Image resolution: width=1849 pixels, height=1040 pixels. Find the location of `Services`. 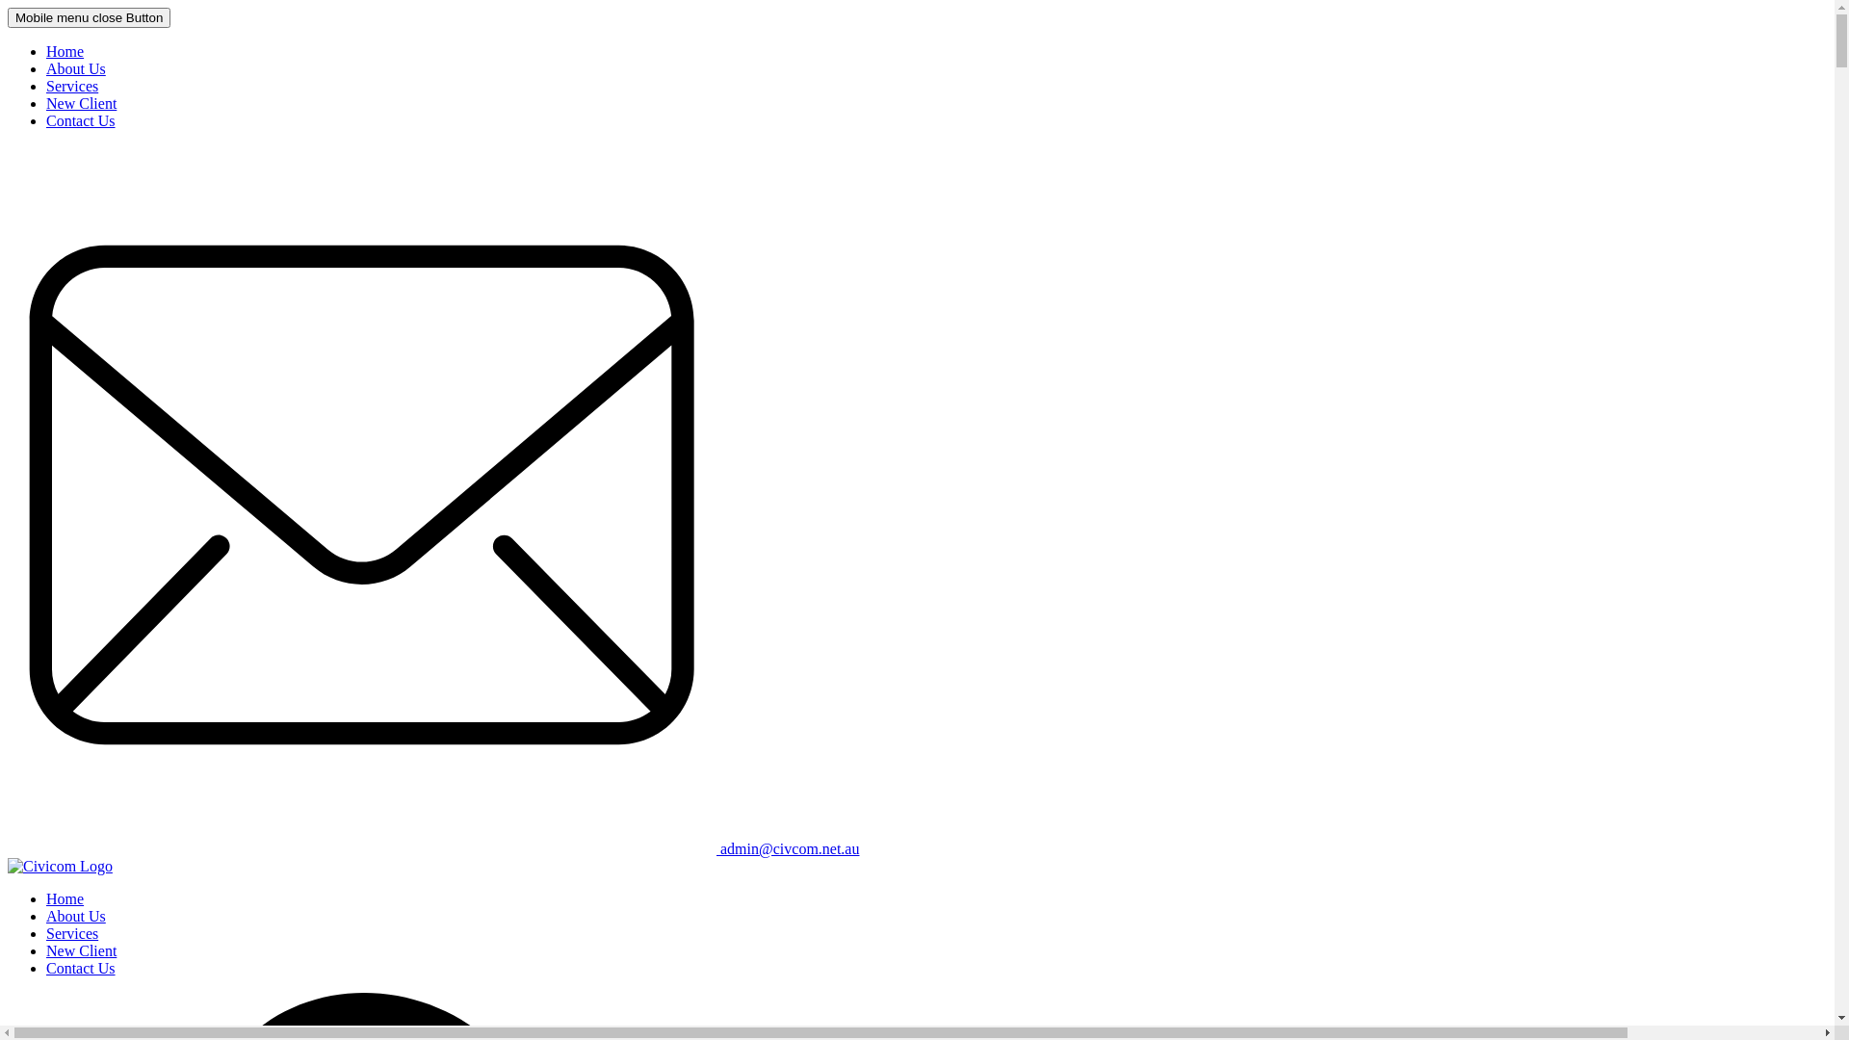

Services is located at coordinates (72, 87).